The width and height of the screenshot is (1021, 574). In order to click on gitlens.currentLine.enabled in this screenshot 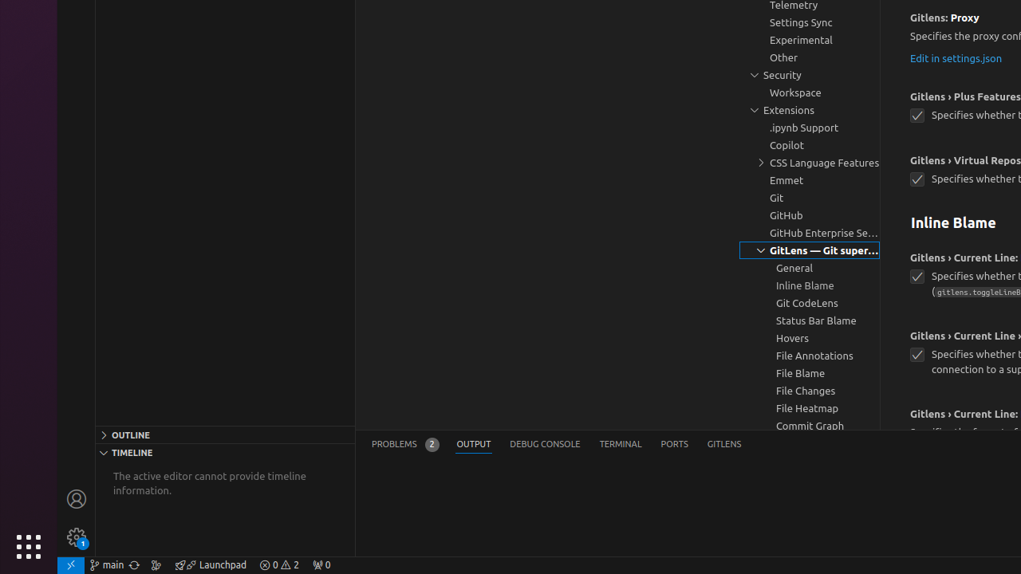, I will do `click(917, 277)`.